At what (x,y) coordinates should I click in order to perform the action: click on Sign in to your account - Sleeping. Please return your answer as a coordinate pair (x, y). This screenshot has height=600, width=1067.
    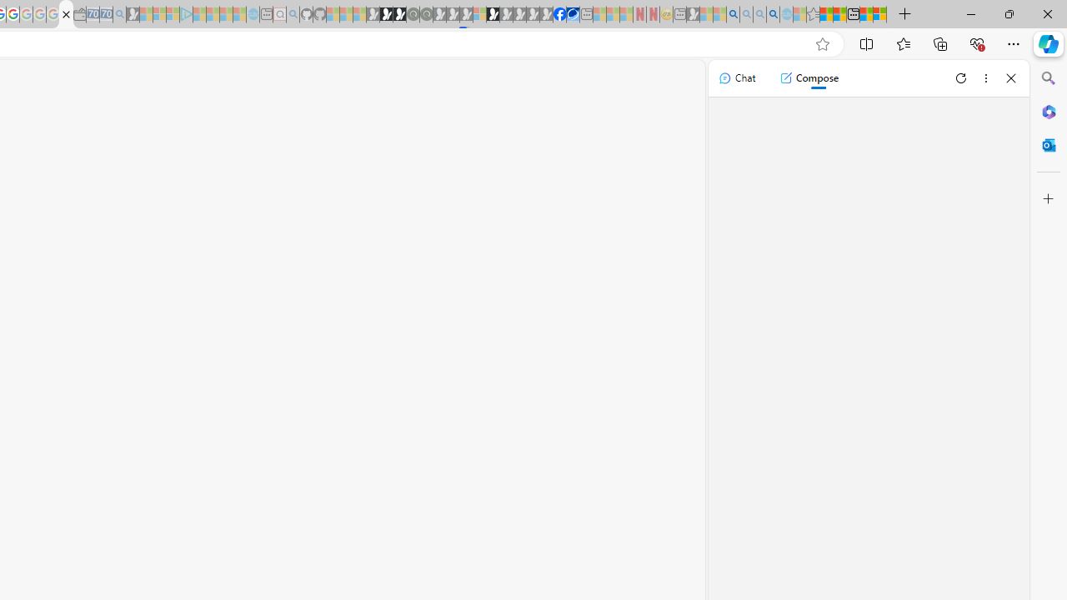
    Looking at the image, I should click on (479, 15).